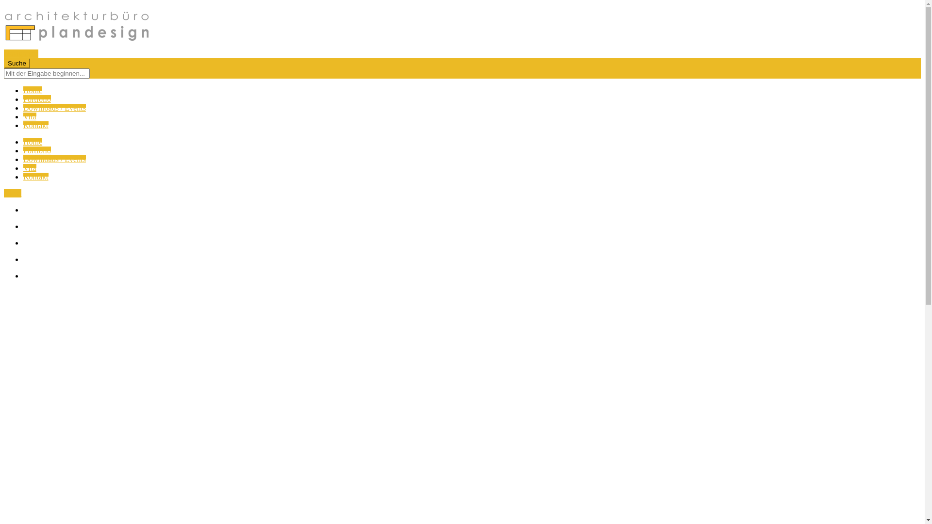 The image size is (932, 524). I want to click on Home, so click(33, 90).